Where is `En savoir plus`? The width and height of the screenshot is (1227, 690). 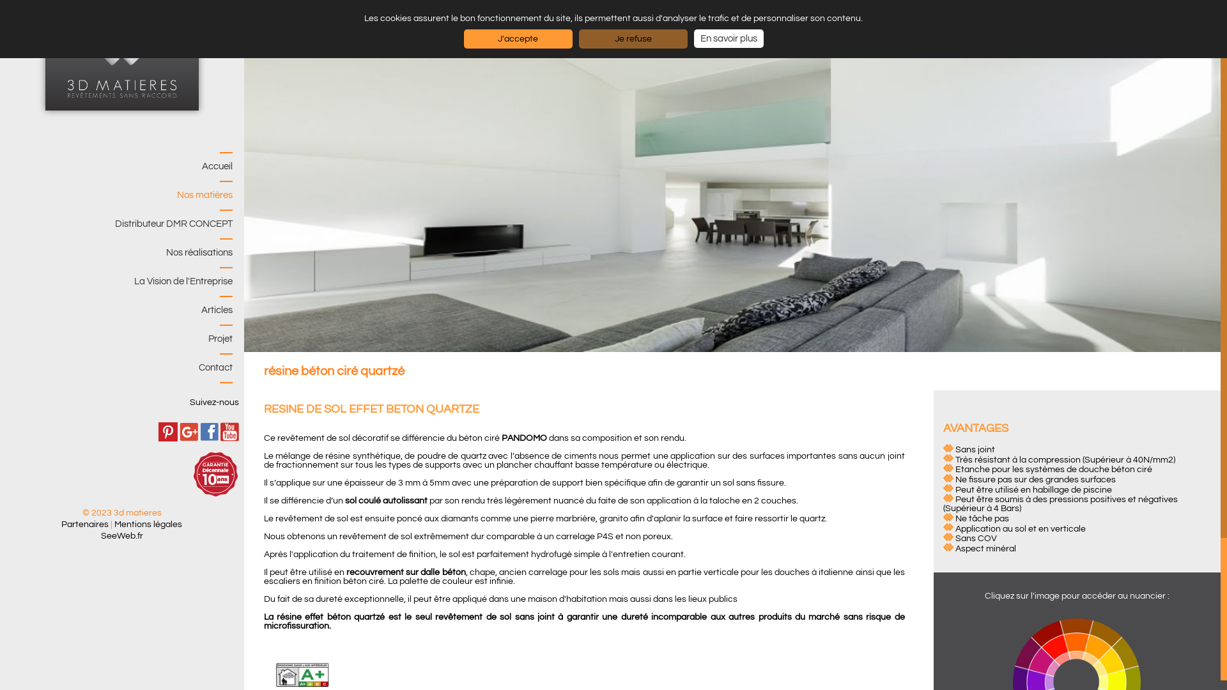 En savoir plus is located at coordinates (729, 38).